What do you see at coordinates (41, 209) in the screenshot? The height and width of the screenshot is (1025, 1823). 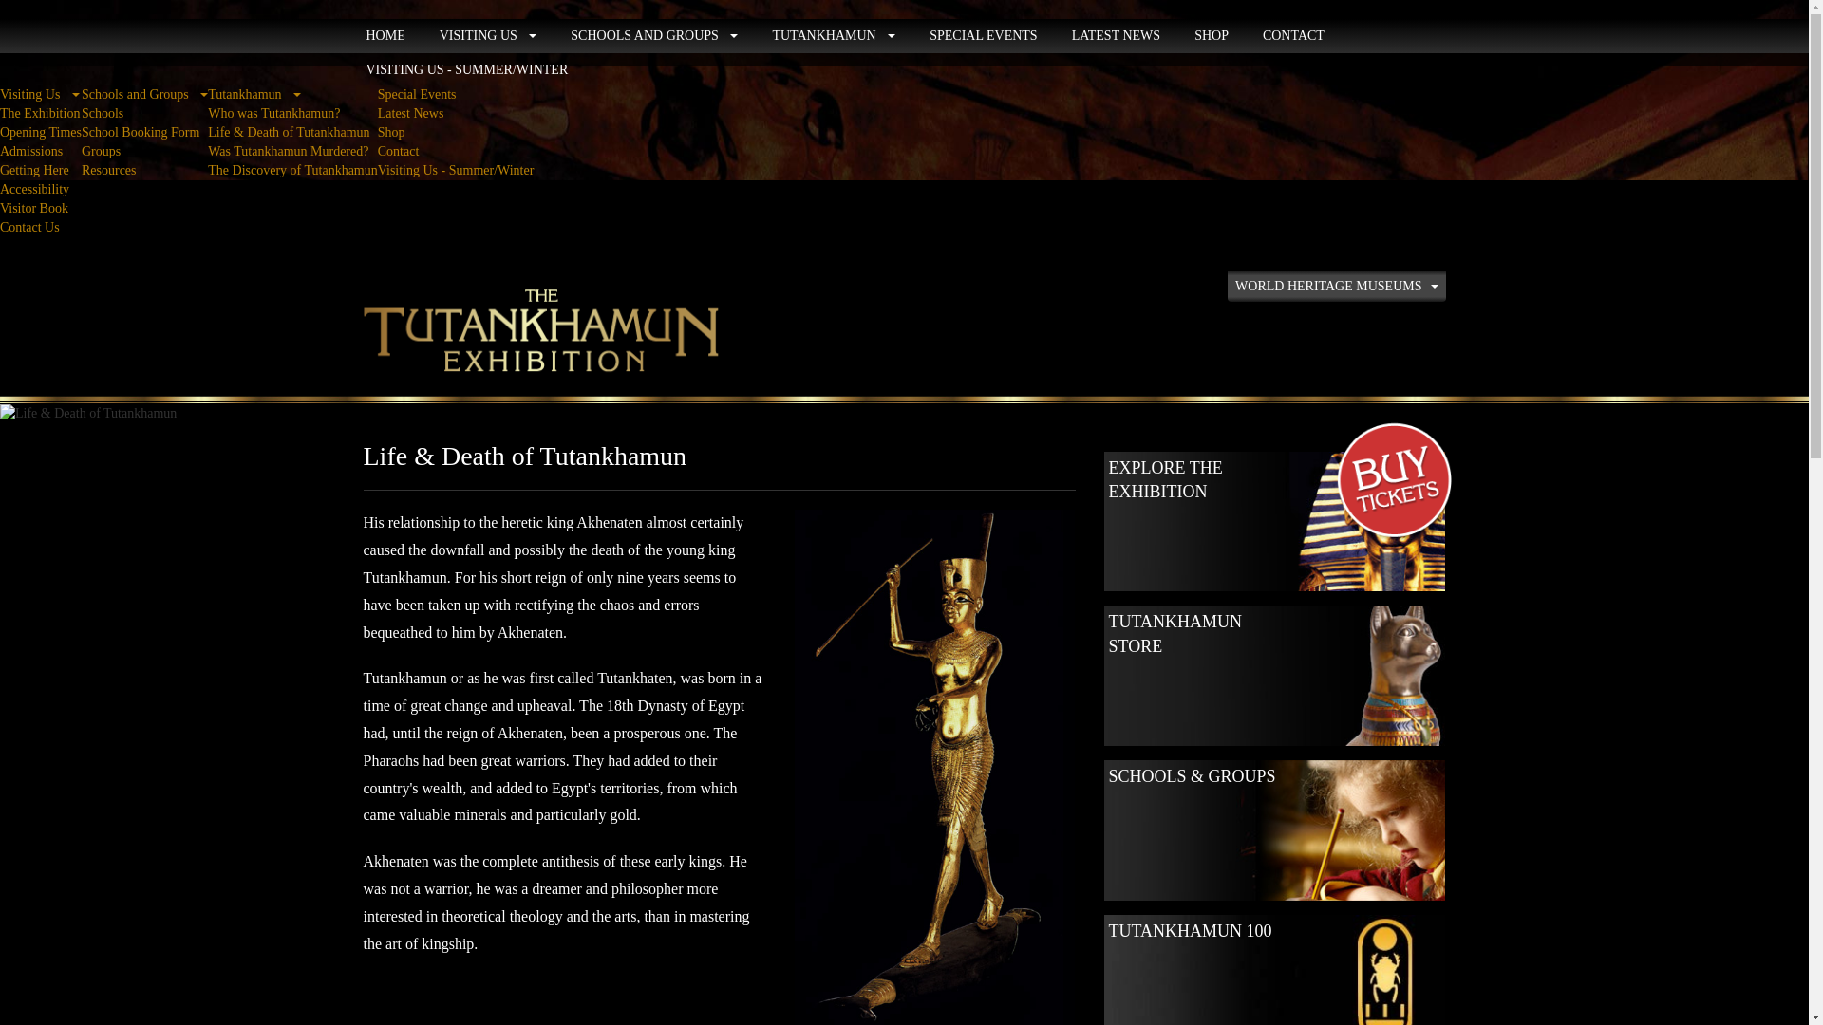 I see `Visitor Book` at bounding box center [41, 209].